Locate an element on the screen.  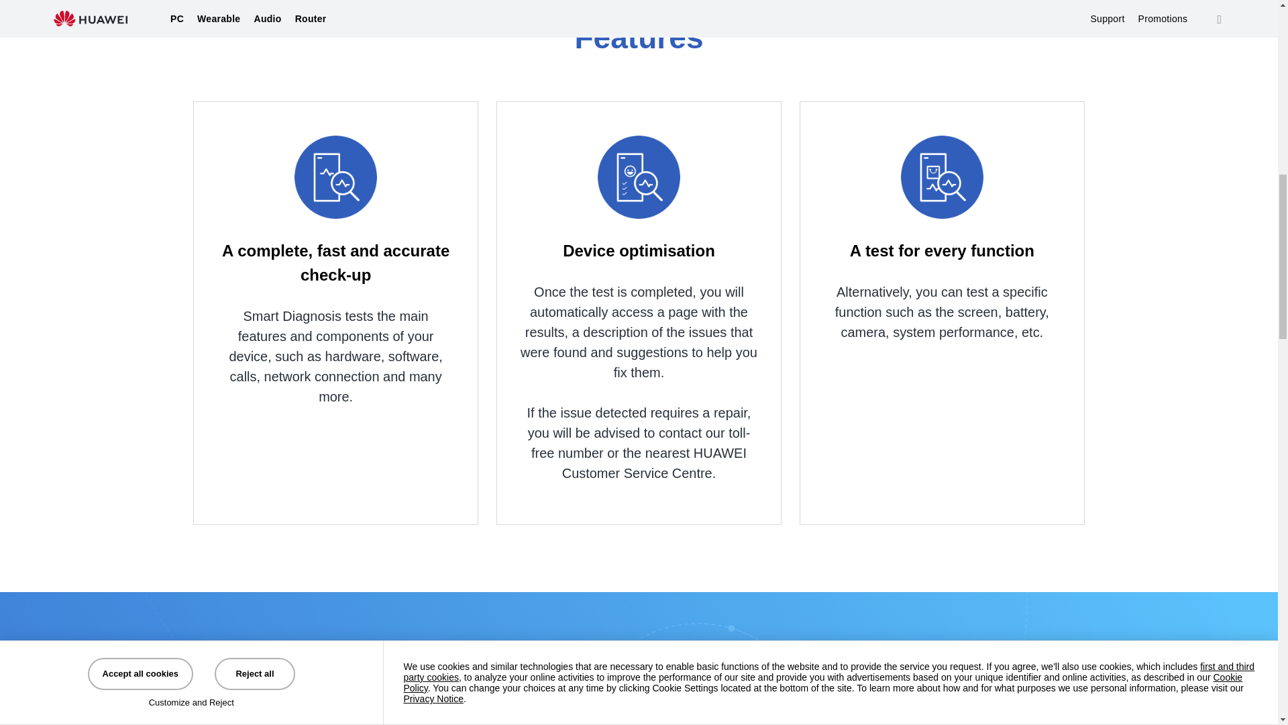
huawei.com is located at coordinates (1040, 95).